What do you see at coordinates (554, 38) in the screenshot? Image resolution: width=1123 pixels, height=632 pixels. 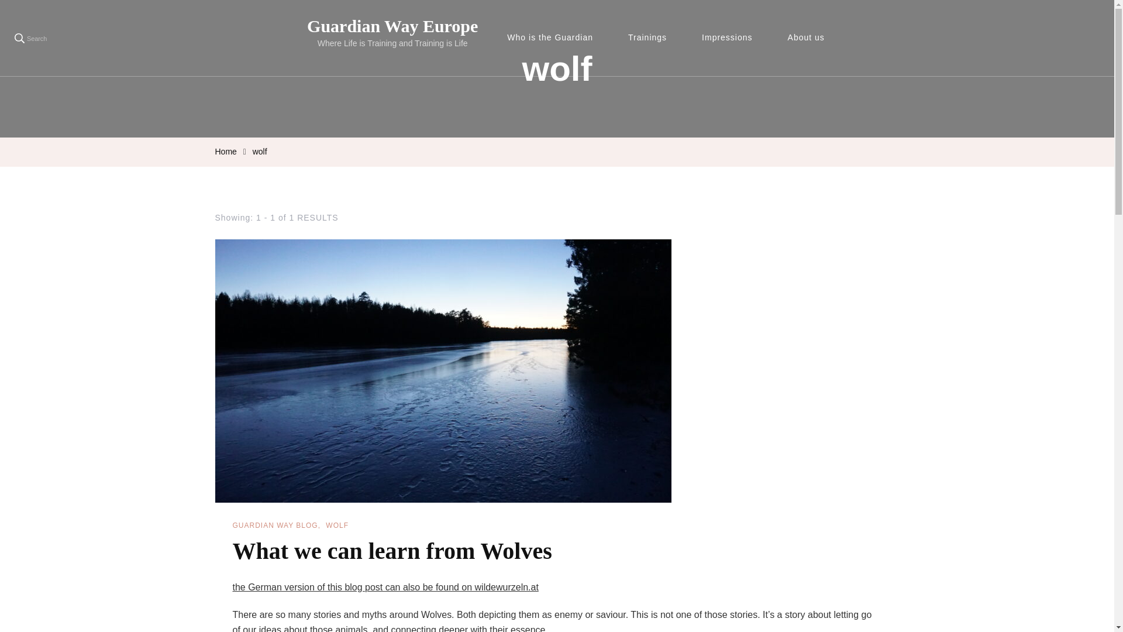 I see `Who is the Guardian` at bounding box center [554, 38].